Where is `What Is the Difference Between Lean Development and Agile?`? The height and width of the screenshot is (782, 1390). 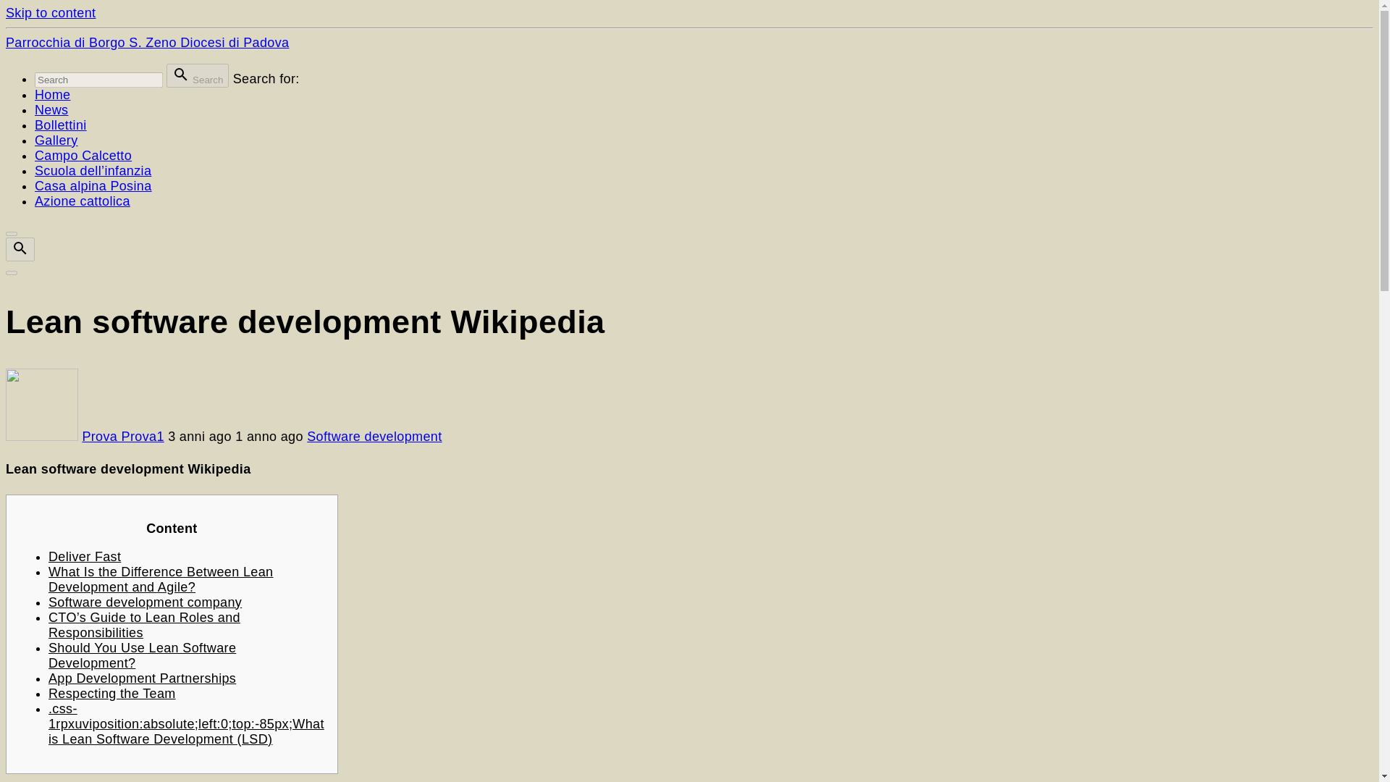 What Is the Difference Between Lean Development and Agile? is located at coordinates (161, 579).